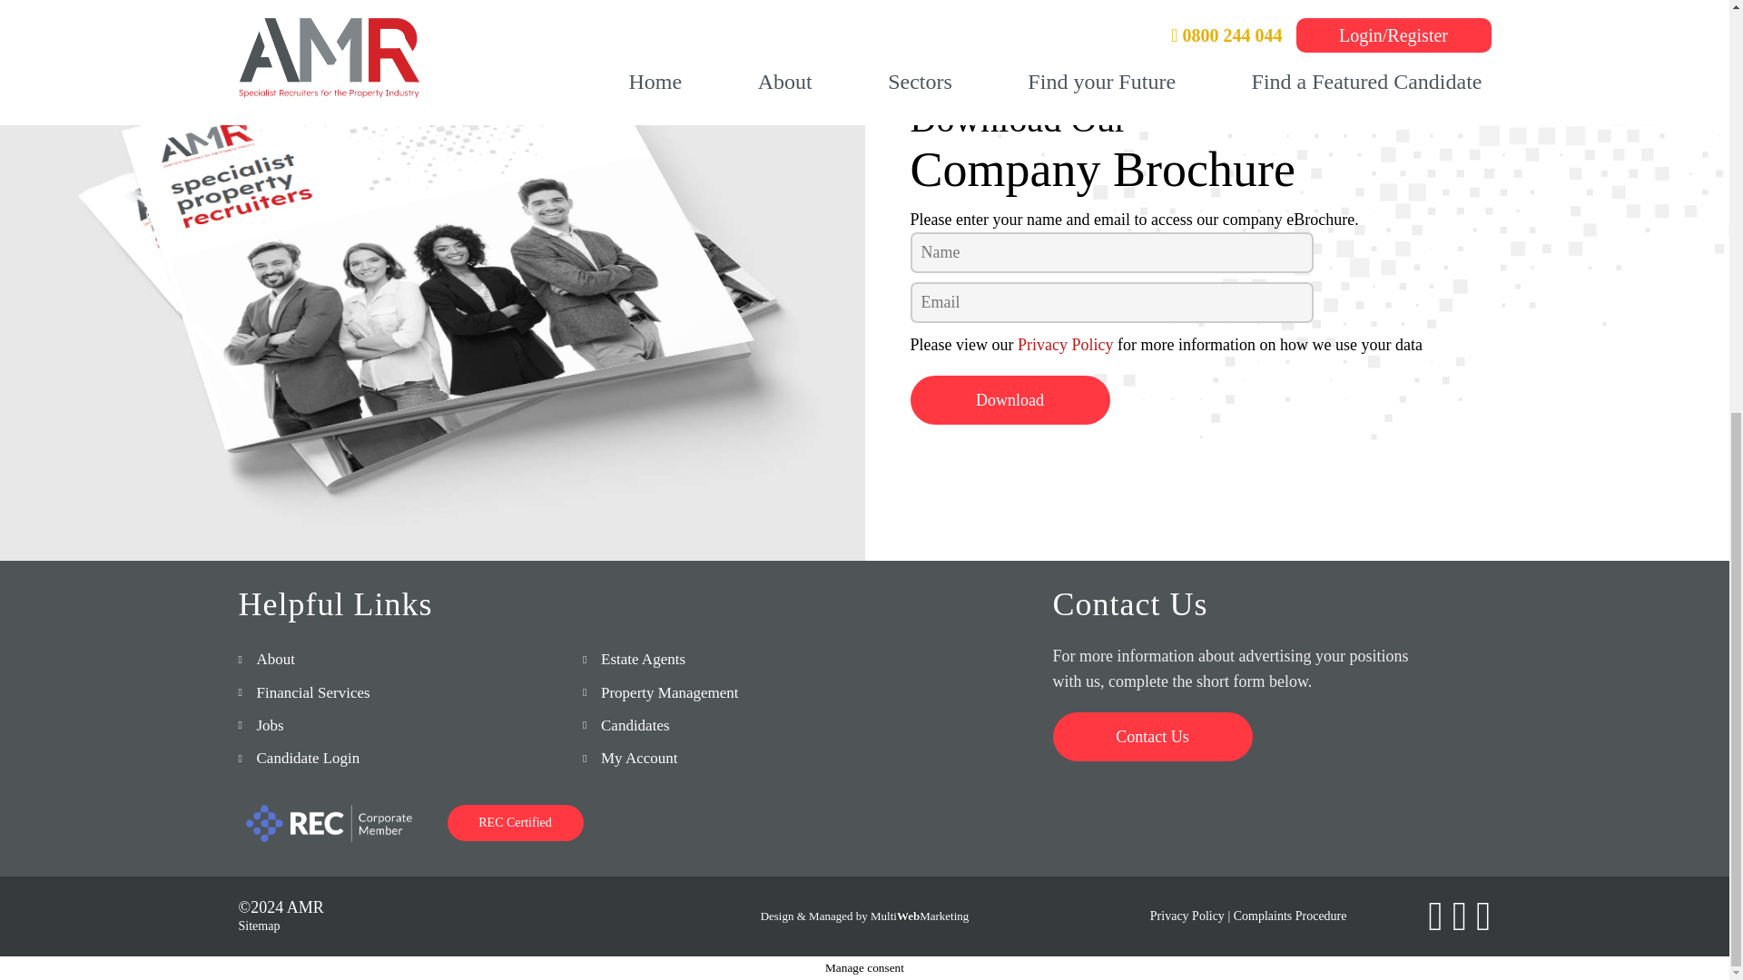 The image size is (1743, 980). Describe the element at coordinates (275, 659) in the screenshot. I see `About` at that location.